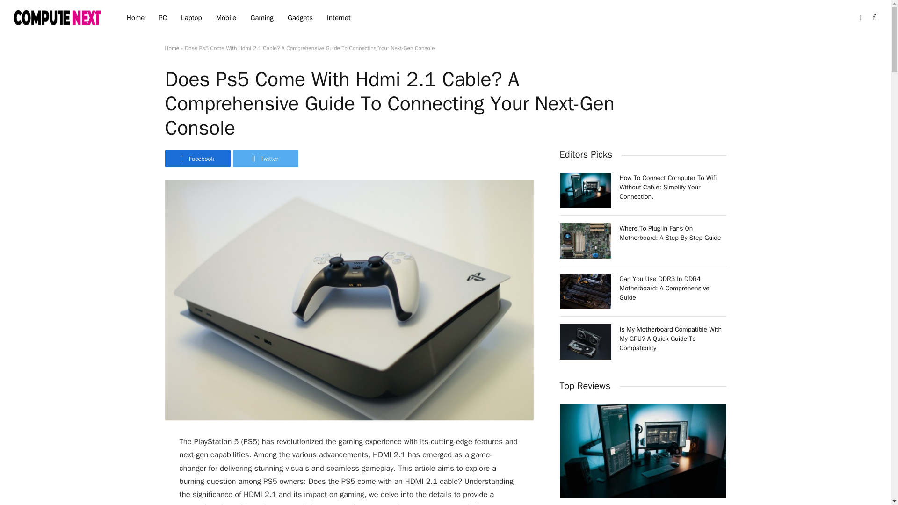 The width and height of the screenshot is (898, 505). What do you see at coordinates (171, 48) in the screenshot?
I see `Home` at bounding box center [171, 48].